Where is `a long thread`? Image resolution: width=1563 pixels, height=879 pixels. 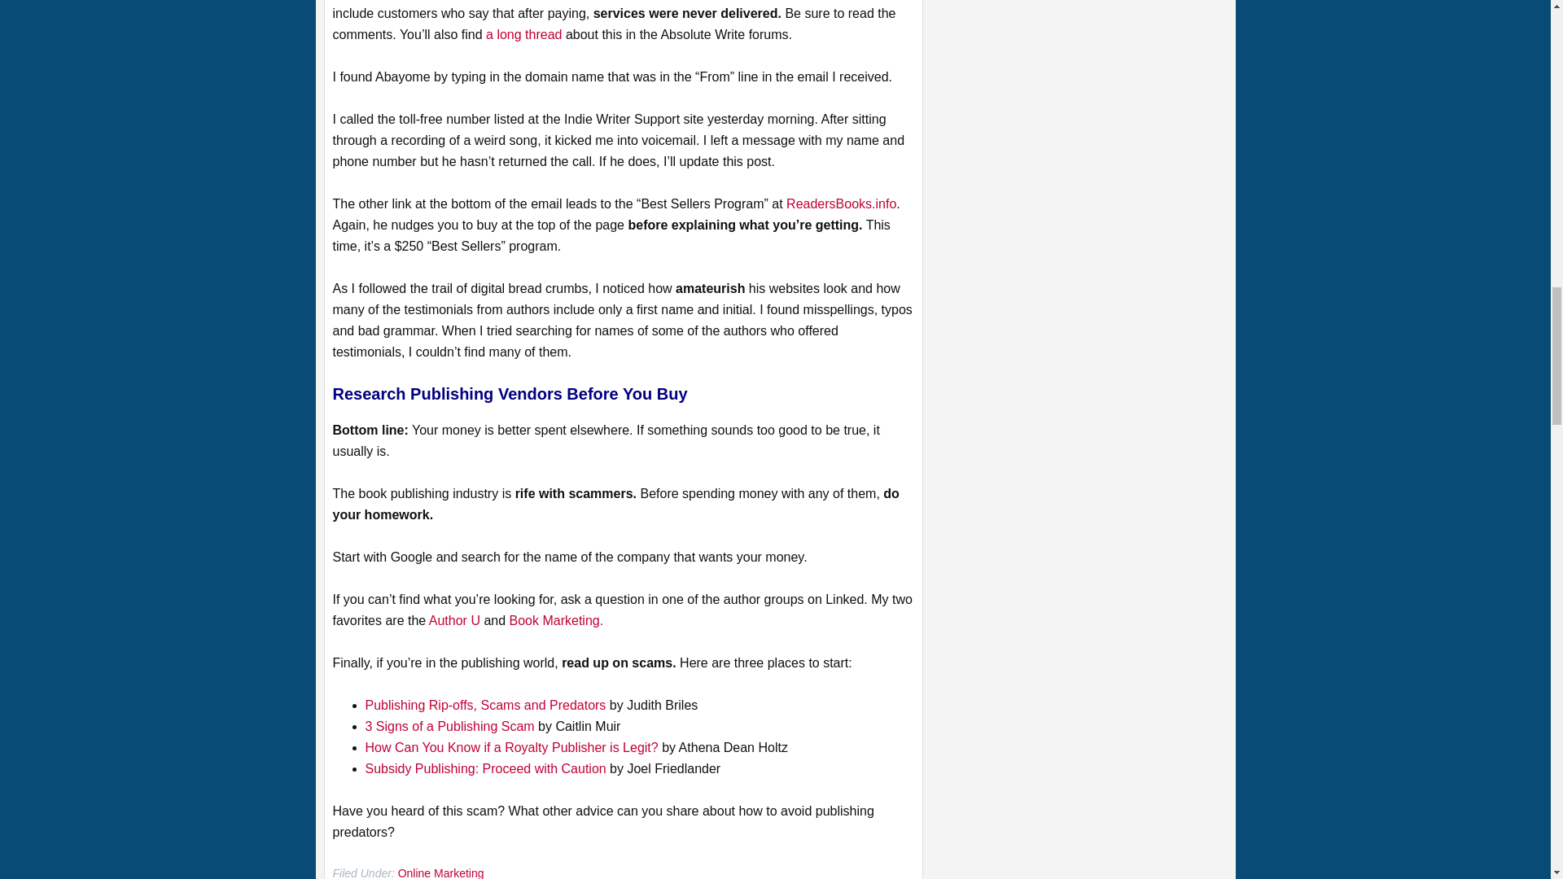
a long thread is located at coordinates (523, 34).